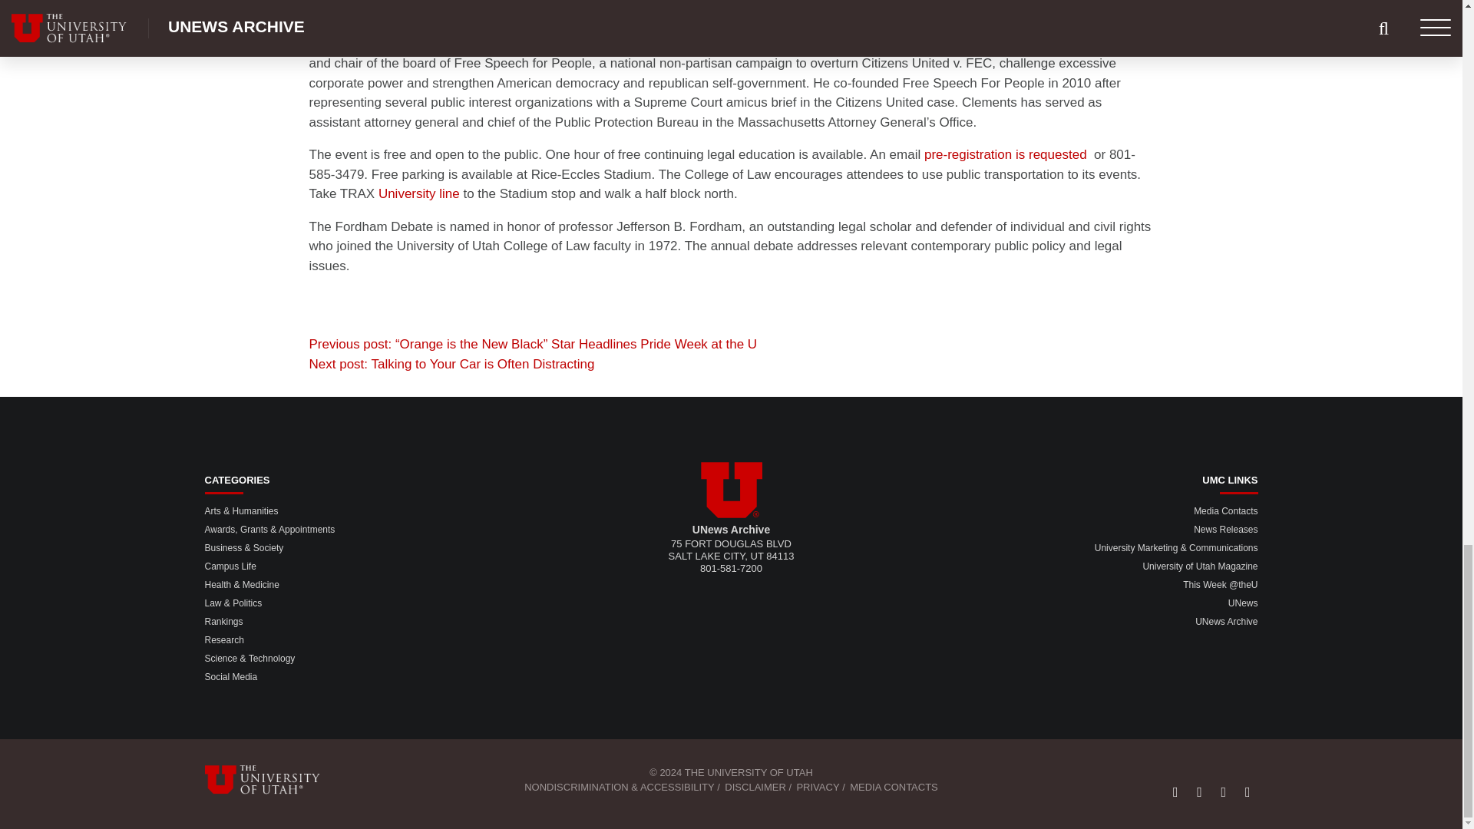  Describe the element at coordinates (1225, 529) in the screenshot. I see `News Releases` at that location.